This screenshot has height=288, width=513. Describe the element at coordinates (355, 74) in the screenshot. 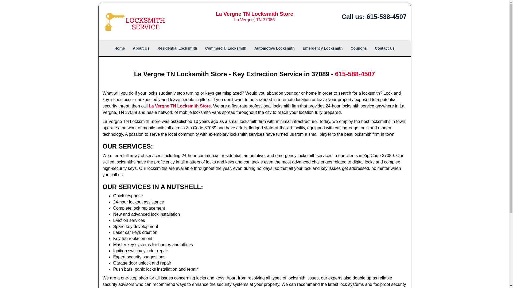

I see `615-588-4507` at that location.